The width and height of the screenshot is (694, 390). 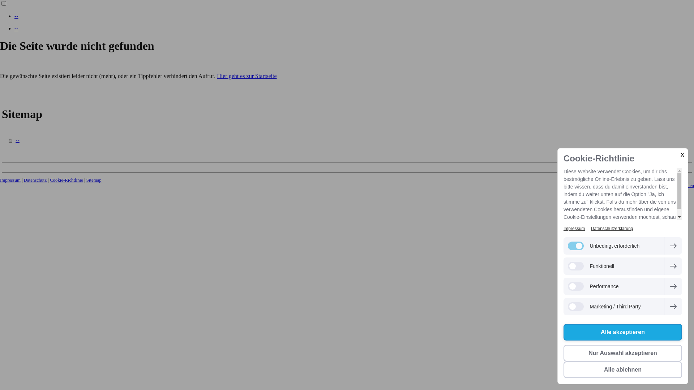 I want to click on --, so click(x=17, y=16).